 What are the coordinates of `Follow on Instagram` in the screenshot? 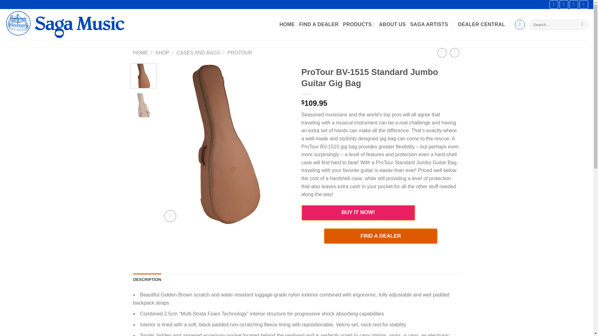 It's located at (564, 4).